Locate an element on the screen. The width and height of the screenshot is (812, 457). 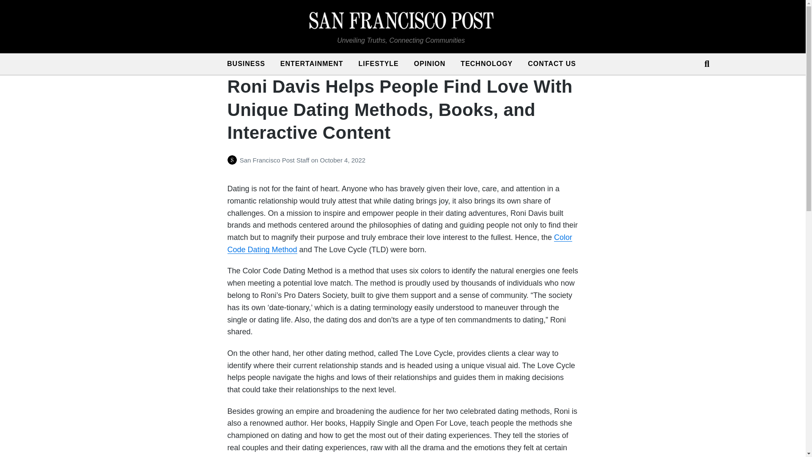
Posts by San Francisco Post Staff is located at coordinates (233, 160).